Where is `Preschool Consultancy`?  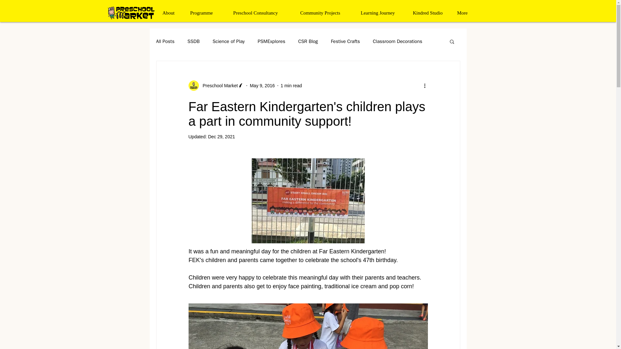 Preschool Consultancy is located at coordinates (256, 13).